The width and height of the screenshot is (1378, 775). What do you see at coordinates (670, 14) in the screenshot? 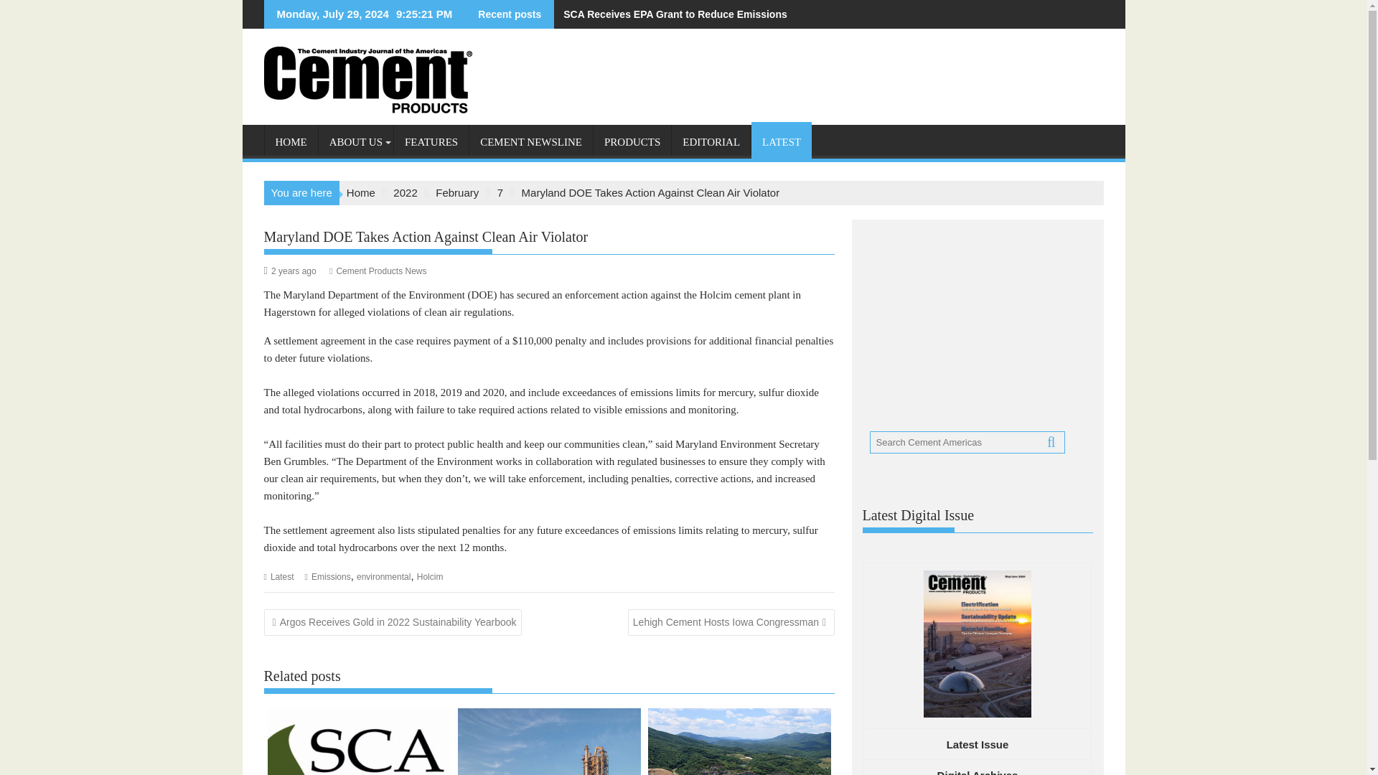
I see `SCA Receives EPA Grant to Reduce Emissions` at bounding box center [670, 14].